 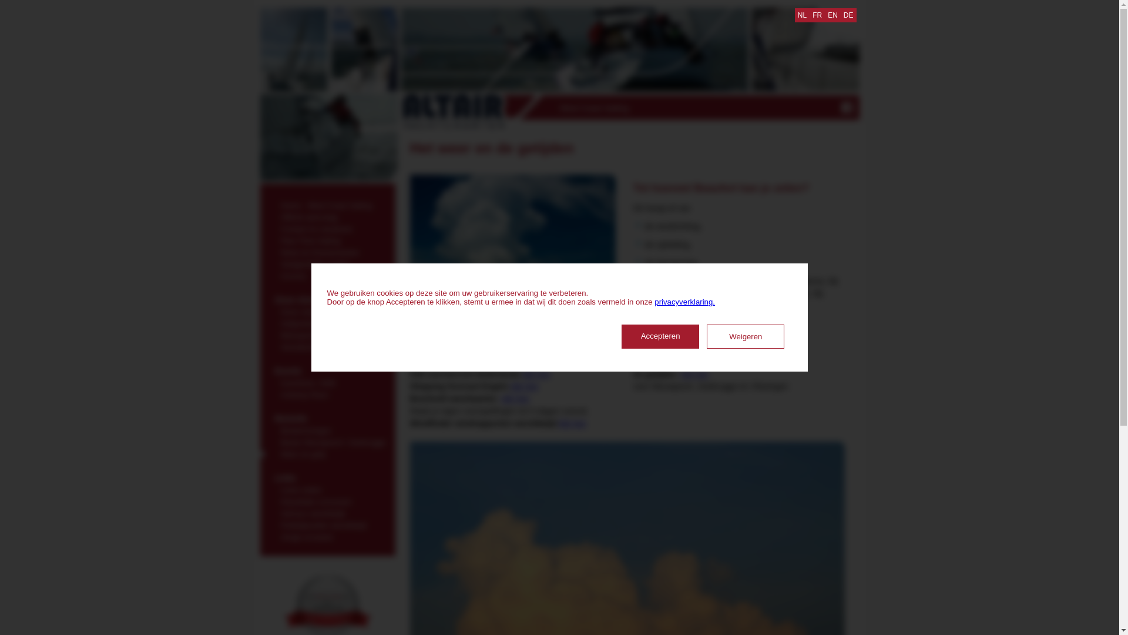 What do you see at coordinates (327, 322) in the screenshot?
I see `Zeiljachten prijzen` at bounding box center [327, 322].